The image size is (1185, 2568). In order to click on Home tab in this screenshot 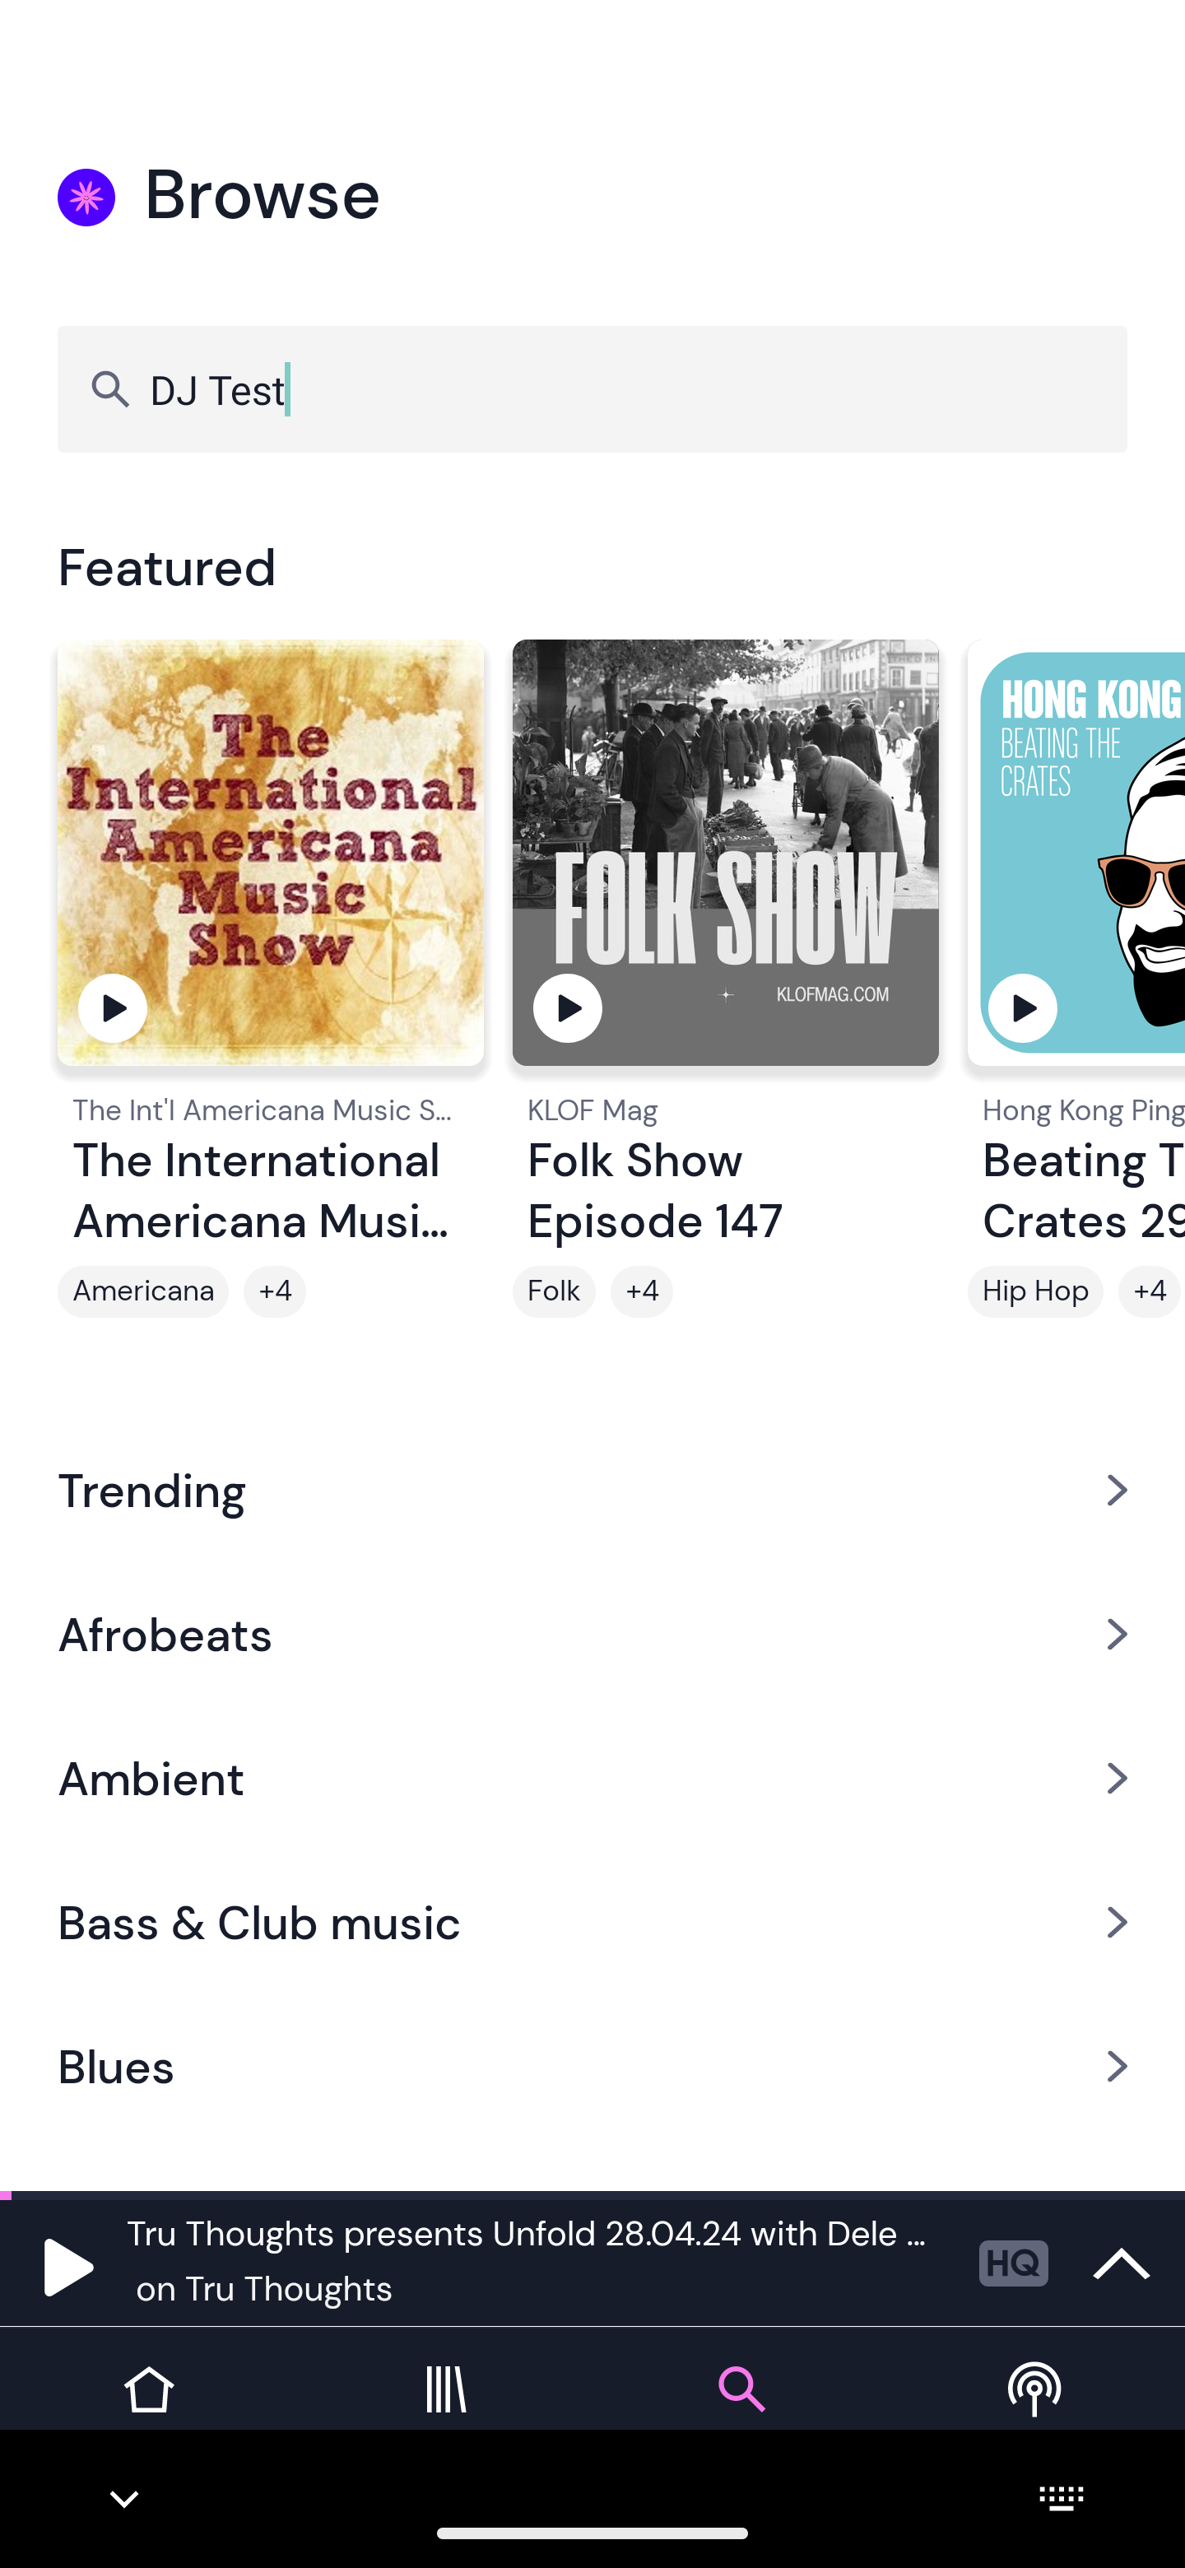, I will do `click(148, 2413)`.